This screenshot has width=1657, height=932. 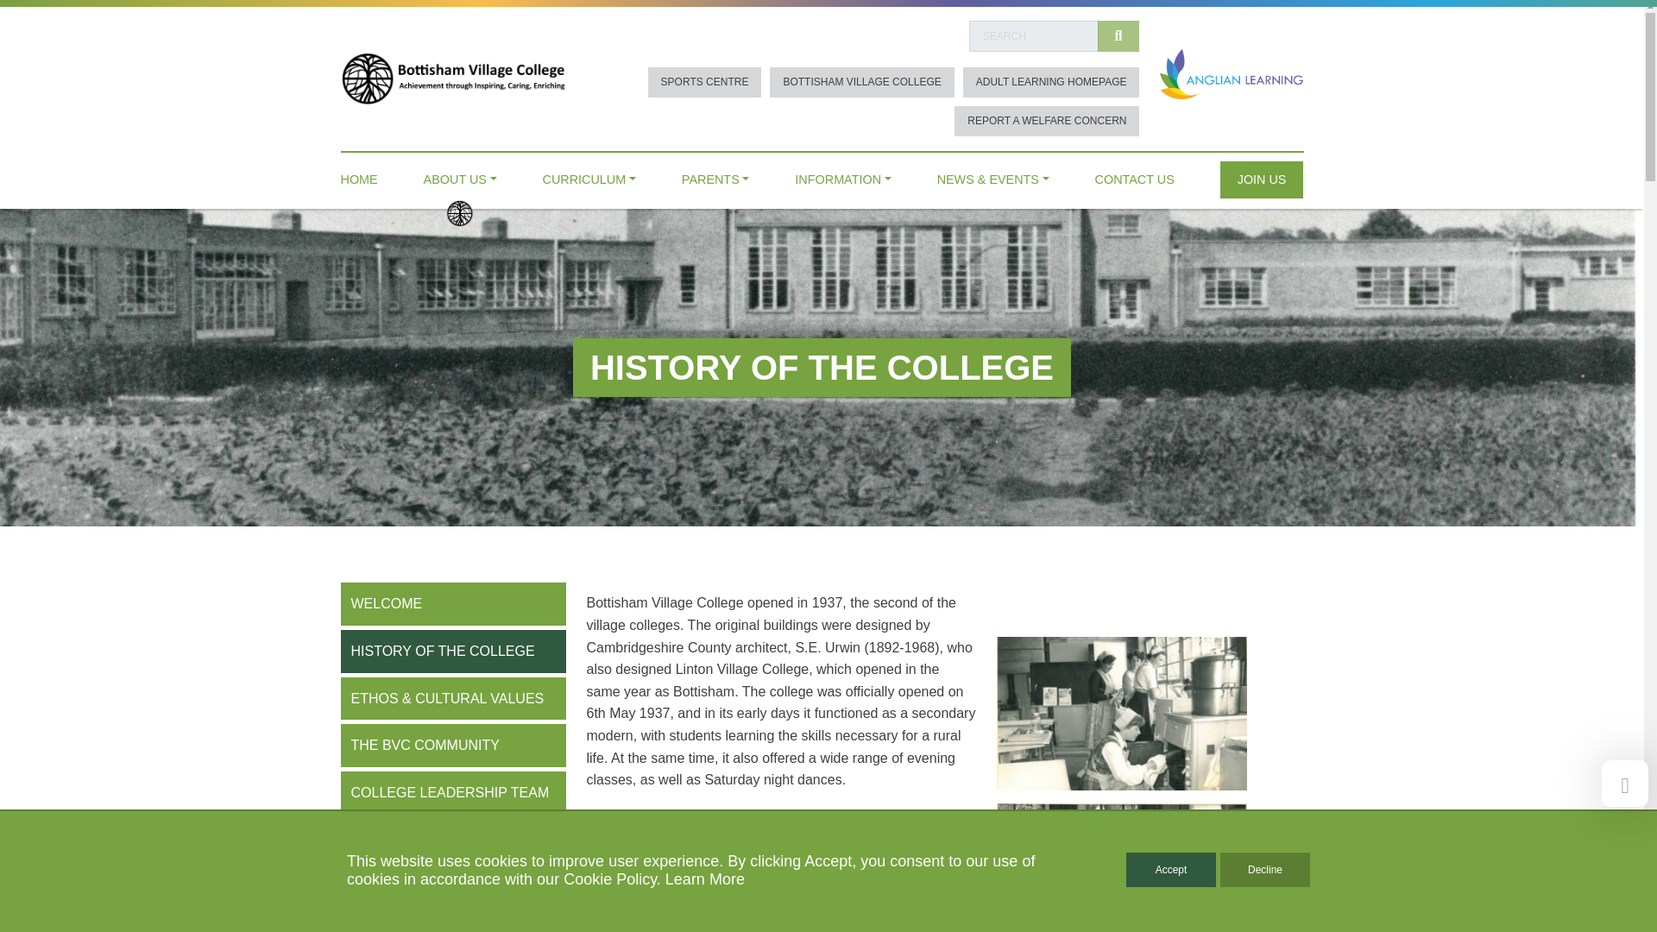 I want to click on SPORTS CENTRE, so click(x=704, y=82).